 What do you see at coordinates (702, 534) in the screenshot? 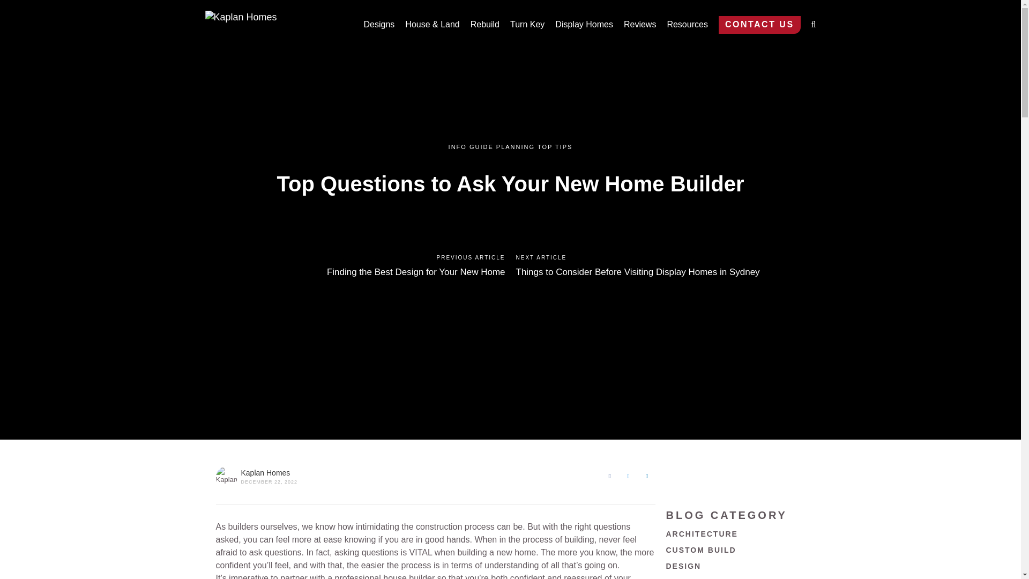
I see `ARCHITECTURE` at bounding box center [702, 534].